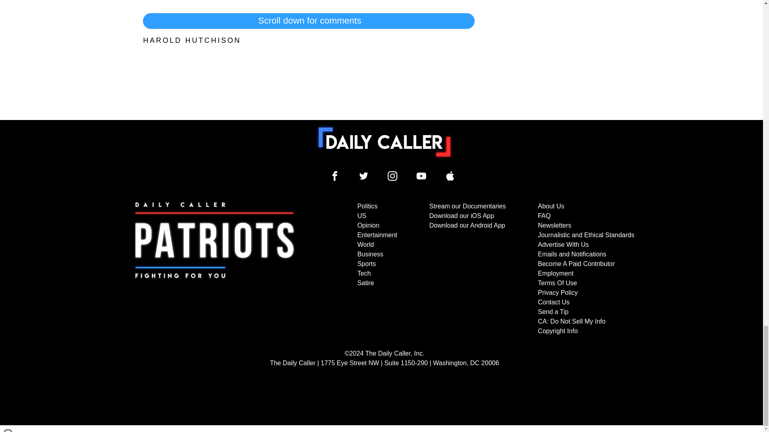 The width and height of the screenshot is (769, 432). Describe the element at coordinates (393, 176) in the screenshot. I see `Daily Caller Instagram` at that location.